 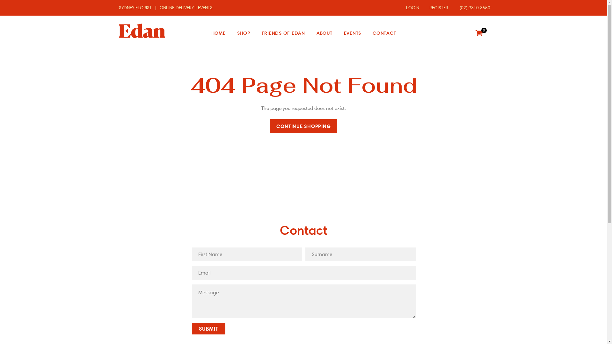 What do you see at coordinates (324, 33) in the screenshot?
I see `ABOUT` at bounding box center [324, 33].